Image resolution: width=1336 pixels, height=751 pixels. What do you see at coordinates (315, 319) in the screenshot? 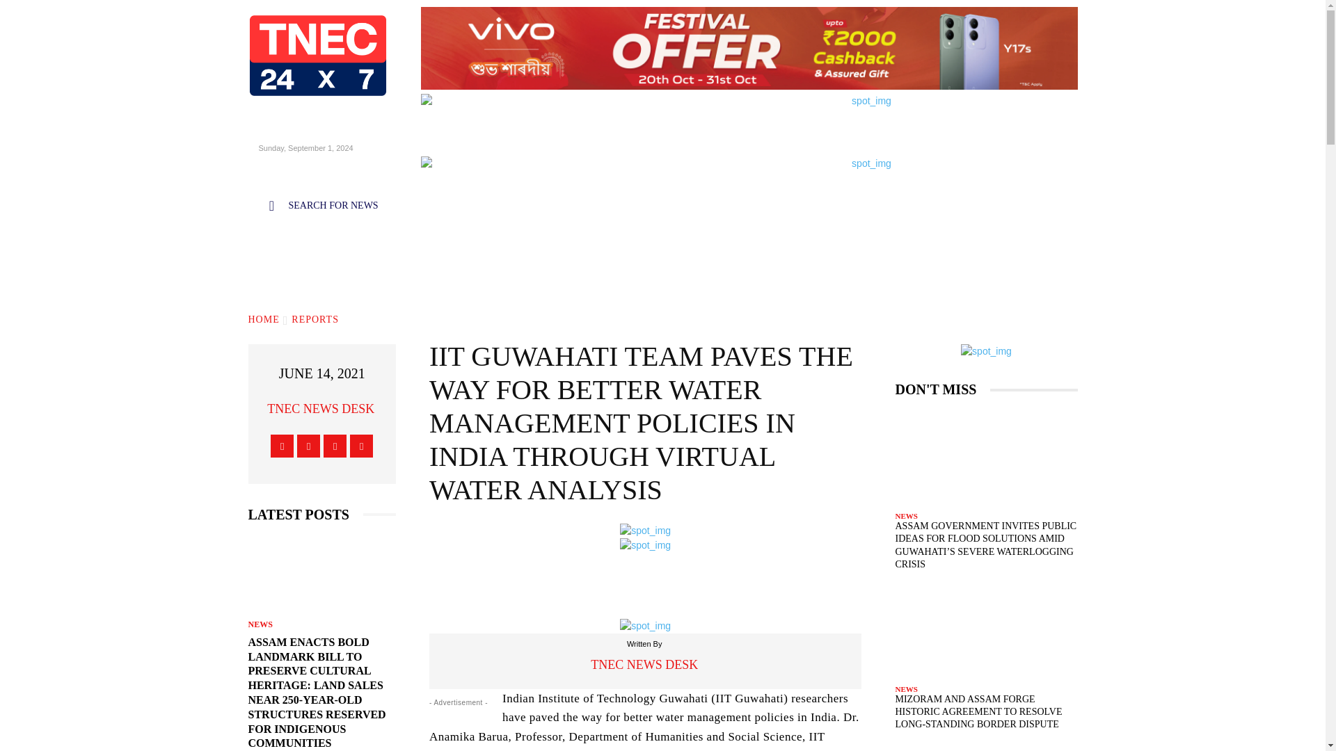
I see `View all posts in Reports` at bounding box center [315, 319].